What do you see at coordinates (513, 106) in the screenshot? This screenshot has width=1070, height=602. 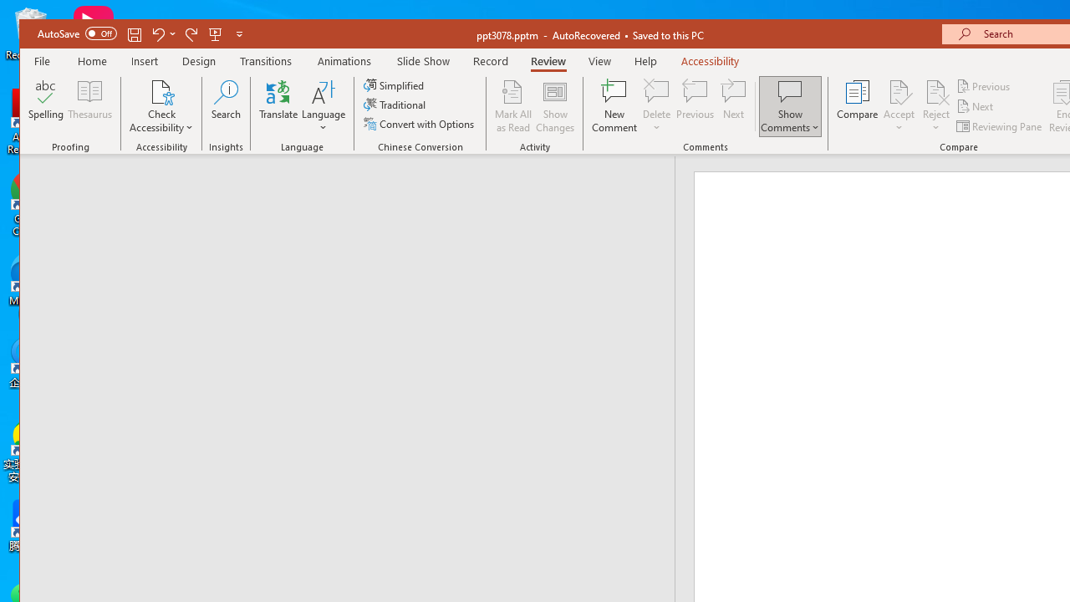 I see `Mark All as Read` at bounding box center [513, 106].